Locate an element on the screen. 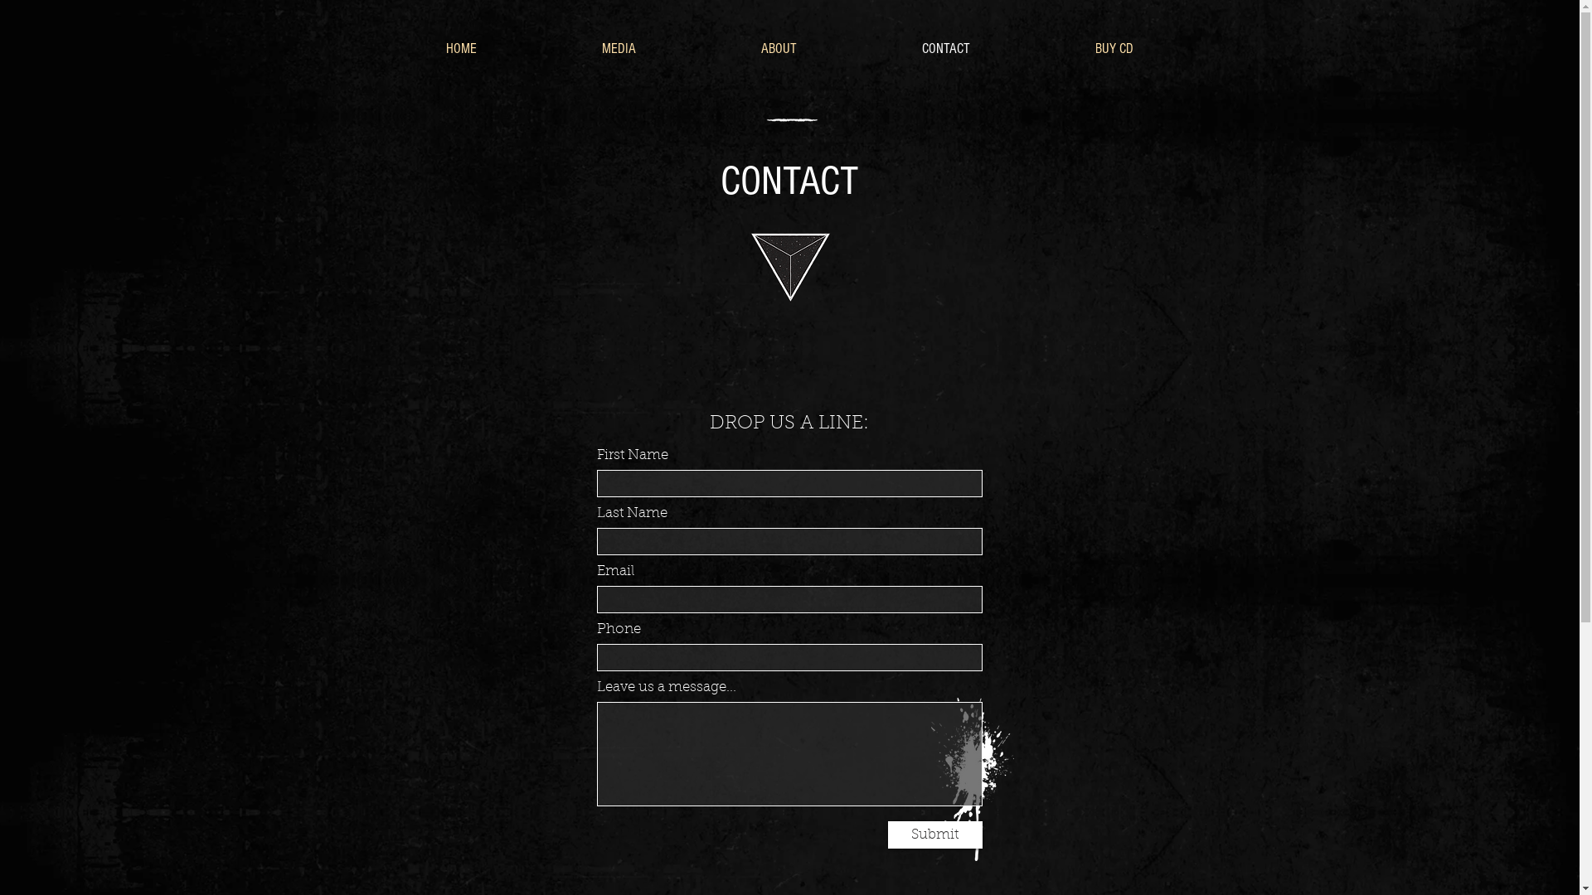  HOME is located at coordinates (461, 49).